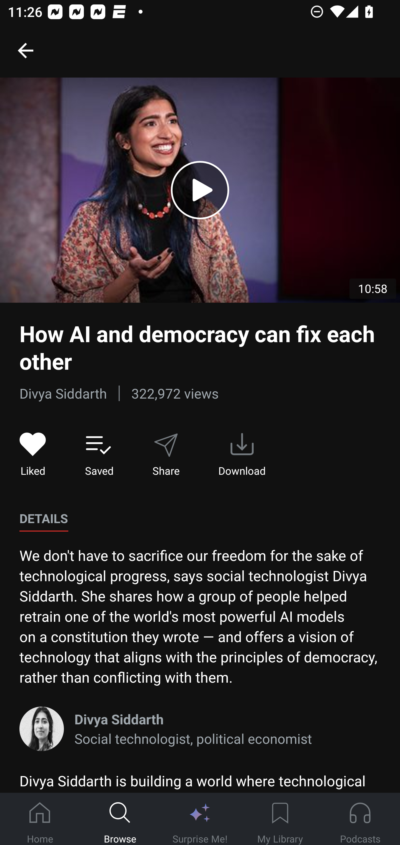 Image resolution: width=400 pixels, height=845 pixels. Describe the element at coordinates (280, 819) in the screenshot. I see `My Library` at that location.